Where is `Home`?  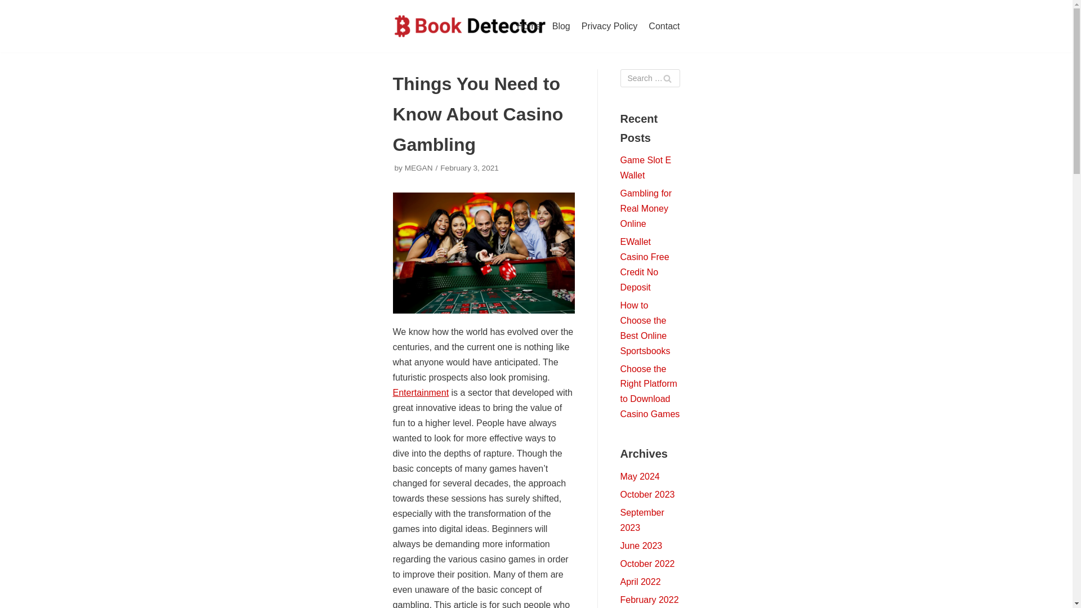 Home is located at coordinates (529, 26).